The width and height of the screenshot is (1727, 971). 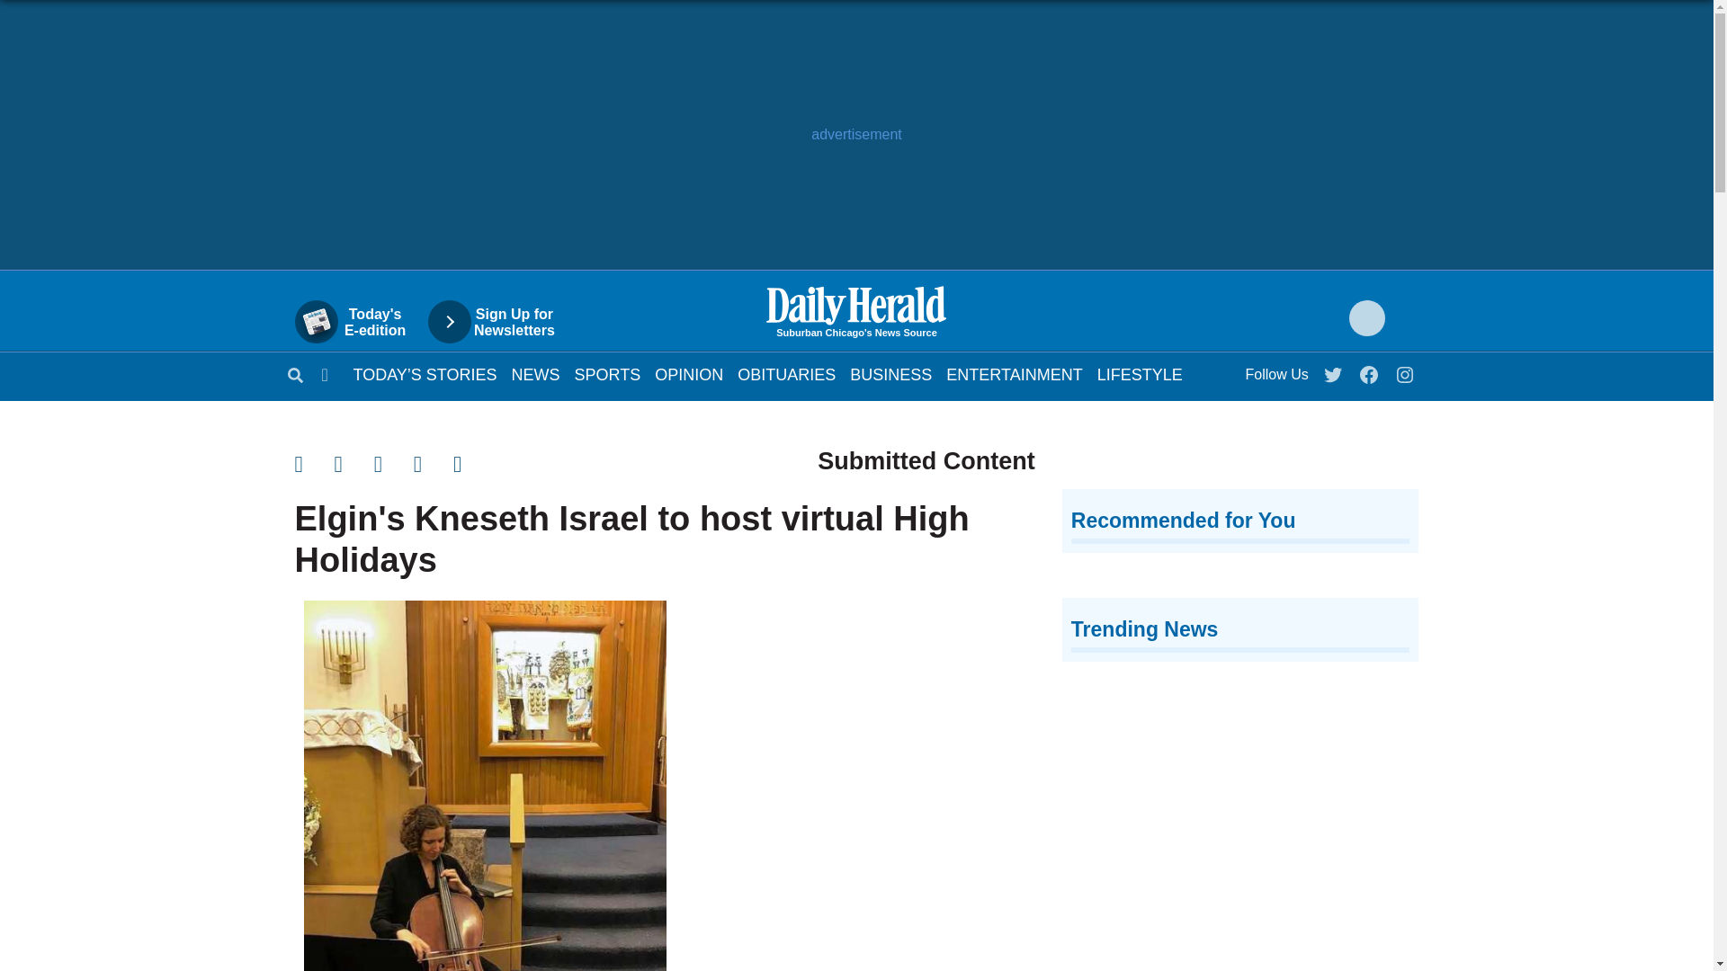 What do you see at coordinates (1015, 374) in the screenshot?
I see `ENTERTAINMENT` at bounding box center [1015, 374].